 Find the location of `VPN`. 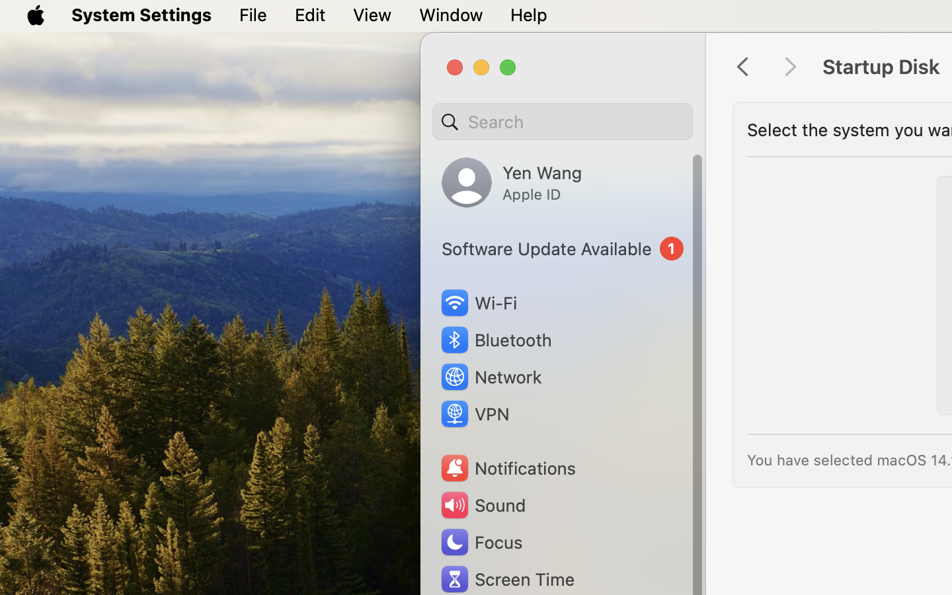

VPN is located at coordinates (474, 414).